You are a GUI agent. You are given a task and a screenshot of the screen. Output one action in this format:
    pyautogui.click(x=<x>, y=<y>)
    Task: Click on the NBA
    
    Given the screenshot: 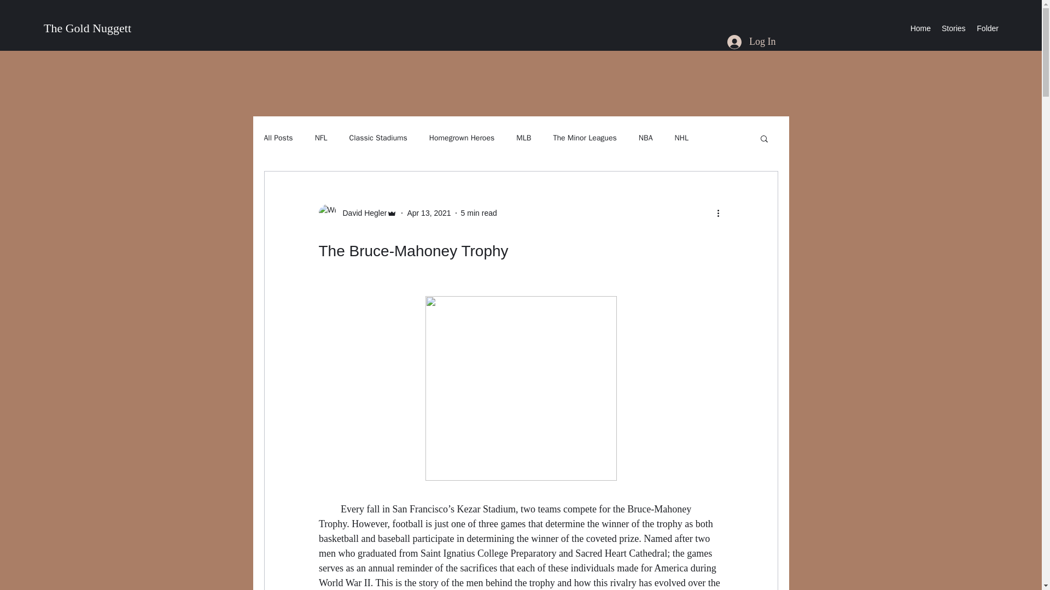 What is the action you would take?
    pyautogui.click(x=645, y=138)
    